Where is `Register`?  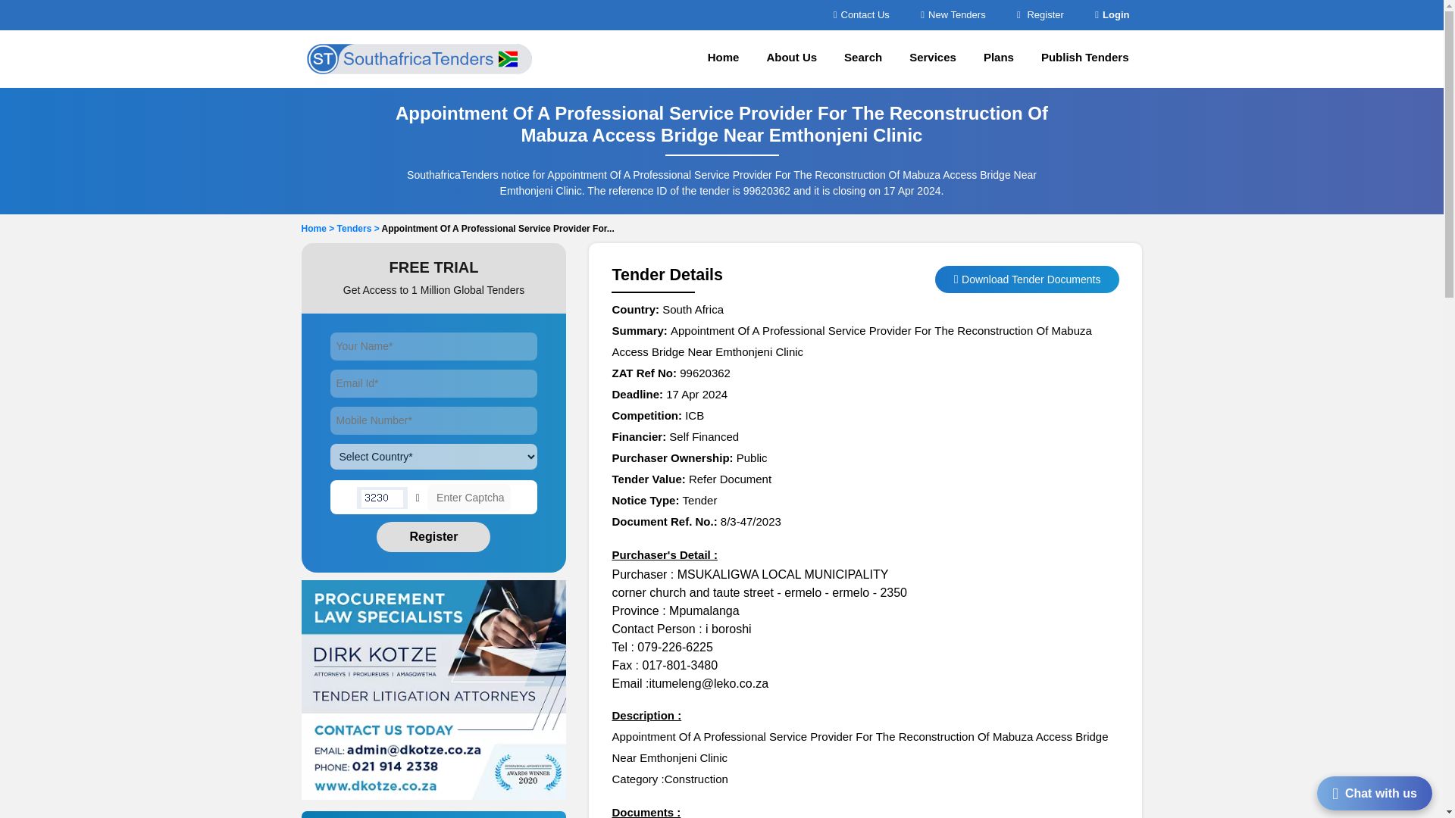 Register is located at coordinates (1040, 14).